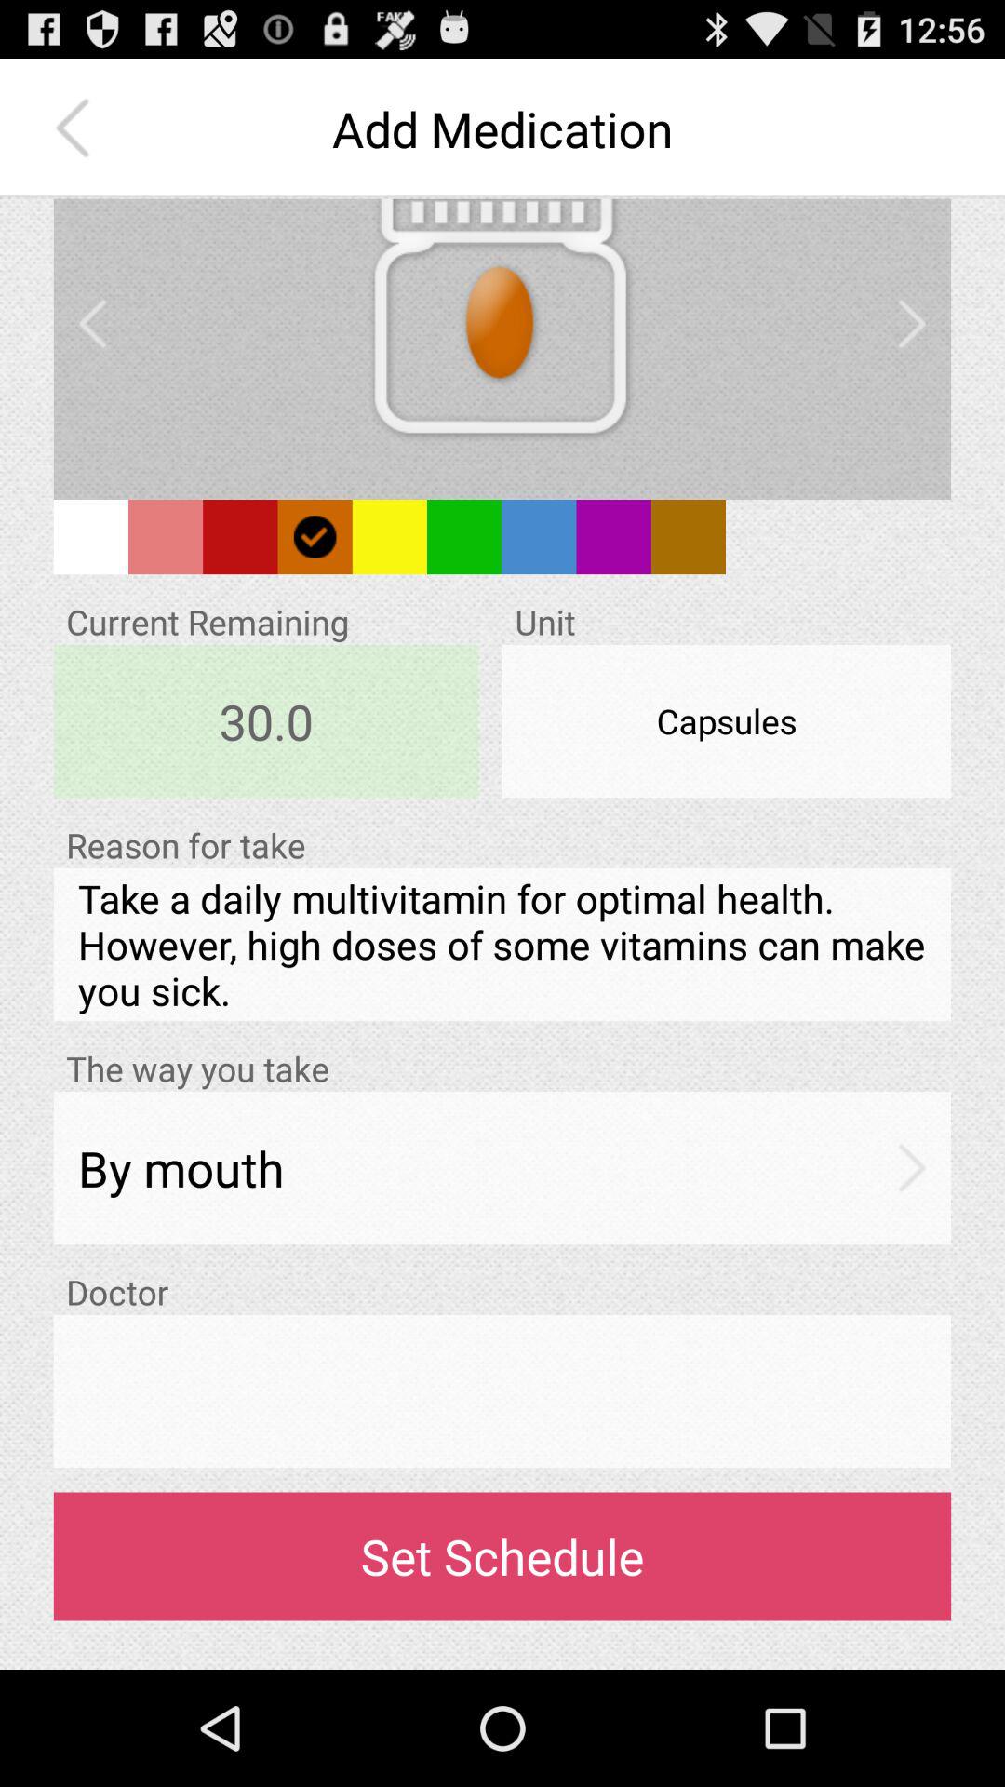 This screenshot has height=1787, width=1005. Describe the element at coordinates (726, 720) in the screenshot. I see `click the button below the unit on the web page` at that location.